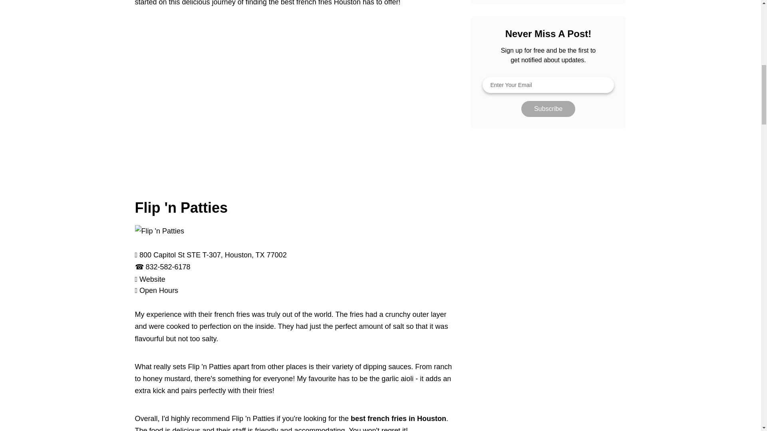 This screenshot has height=431, width=767. What do you see at coordinates (213, 255) in the screenshot?
I see `800 Capitol St STE T-307, Houston, TX 77002` at bounding box center [213, 255].